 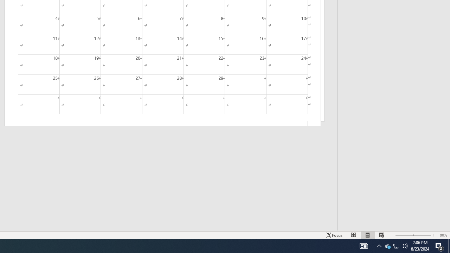 I want to click on Focus , so click(x=334, y=235).